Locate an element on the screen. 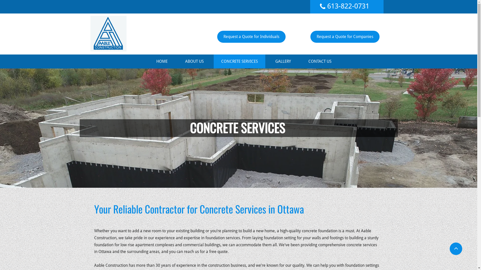 The width and height of the screenshot is (481, 270). GALLERY is located at coordinates (283, 61).